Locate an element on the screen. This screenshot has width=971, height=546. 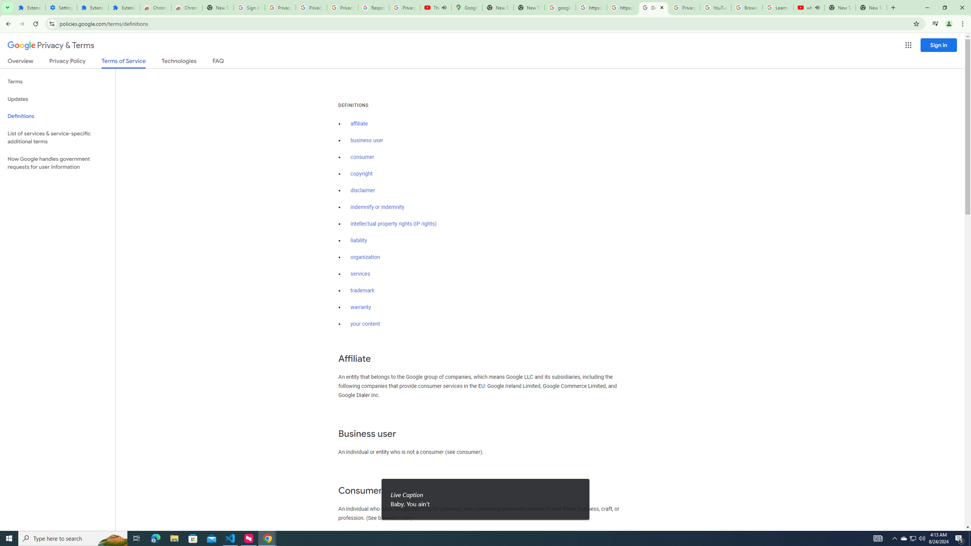
Mute tab is located at coordinates (817, 7).